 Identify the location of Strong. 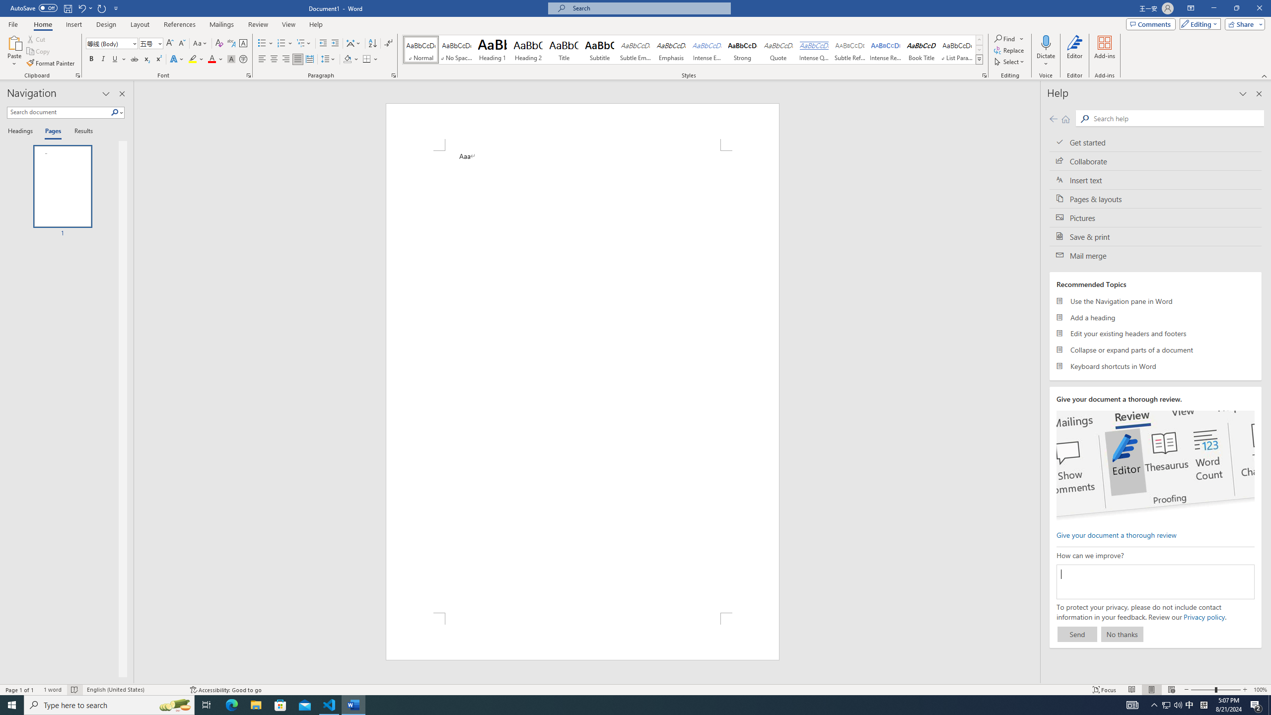
(742, 50).